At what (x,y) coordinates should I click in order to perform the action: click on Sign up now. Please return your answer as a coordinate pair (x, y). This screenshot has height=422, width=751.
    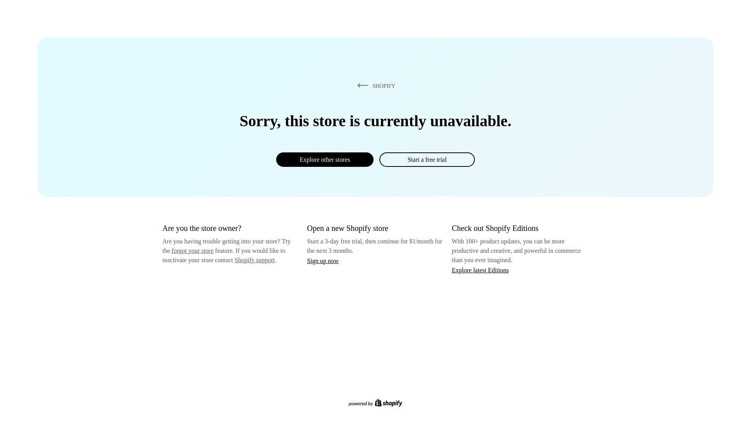
    Looking at the image, I should click on (323, 261).